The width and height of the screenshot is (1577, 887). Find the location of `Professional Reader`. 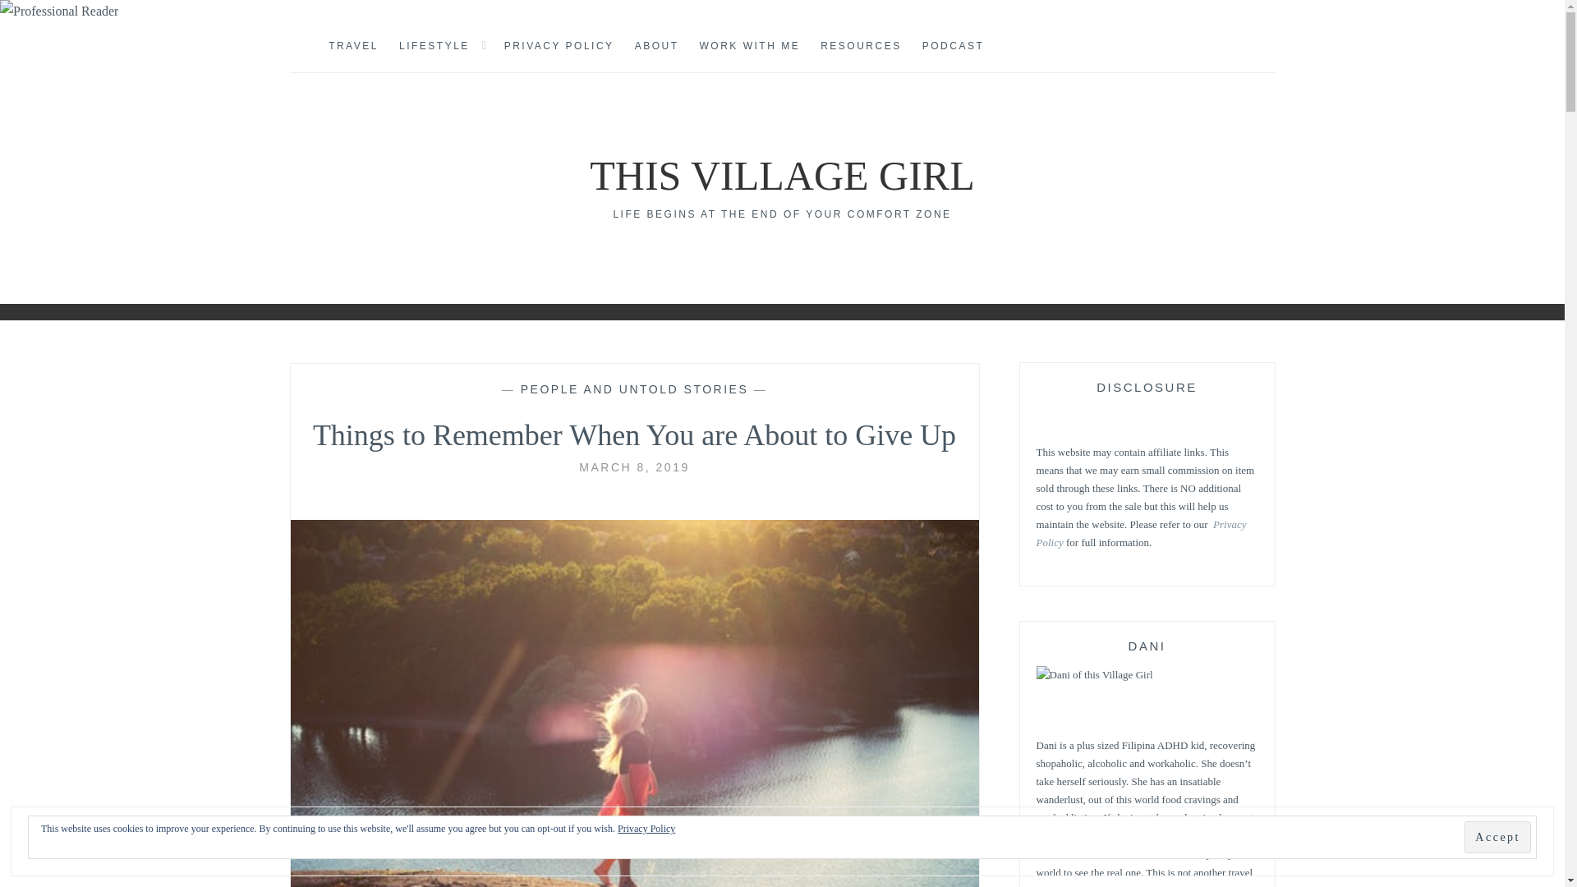

Professional Reader is located at coordinates (59, 11).